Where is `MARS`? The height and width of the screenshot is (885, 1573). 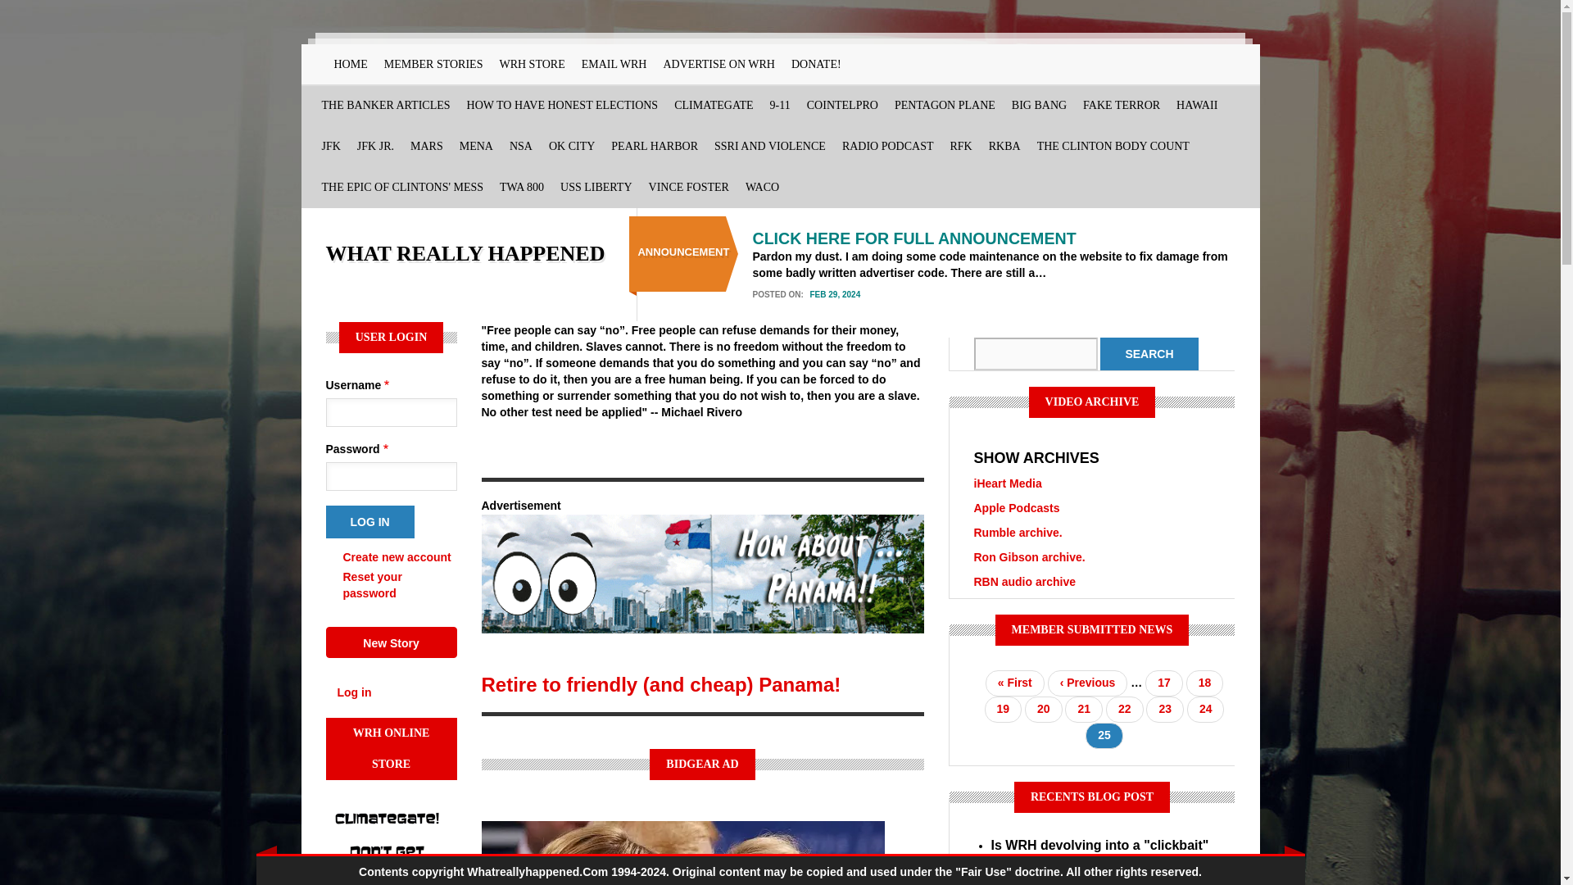
MARS is located at coordinates (427, 147).